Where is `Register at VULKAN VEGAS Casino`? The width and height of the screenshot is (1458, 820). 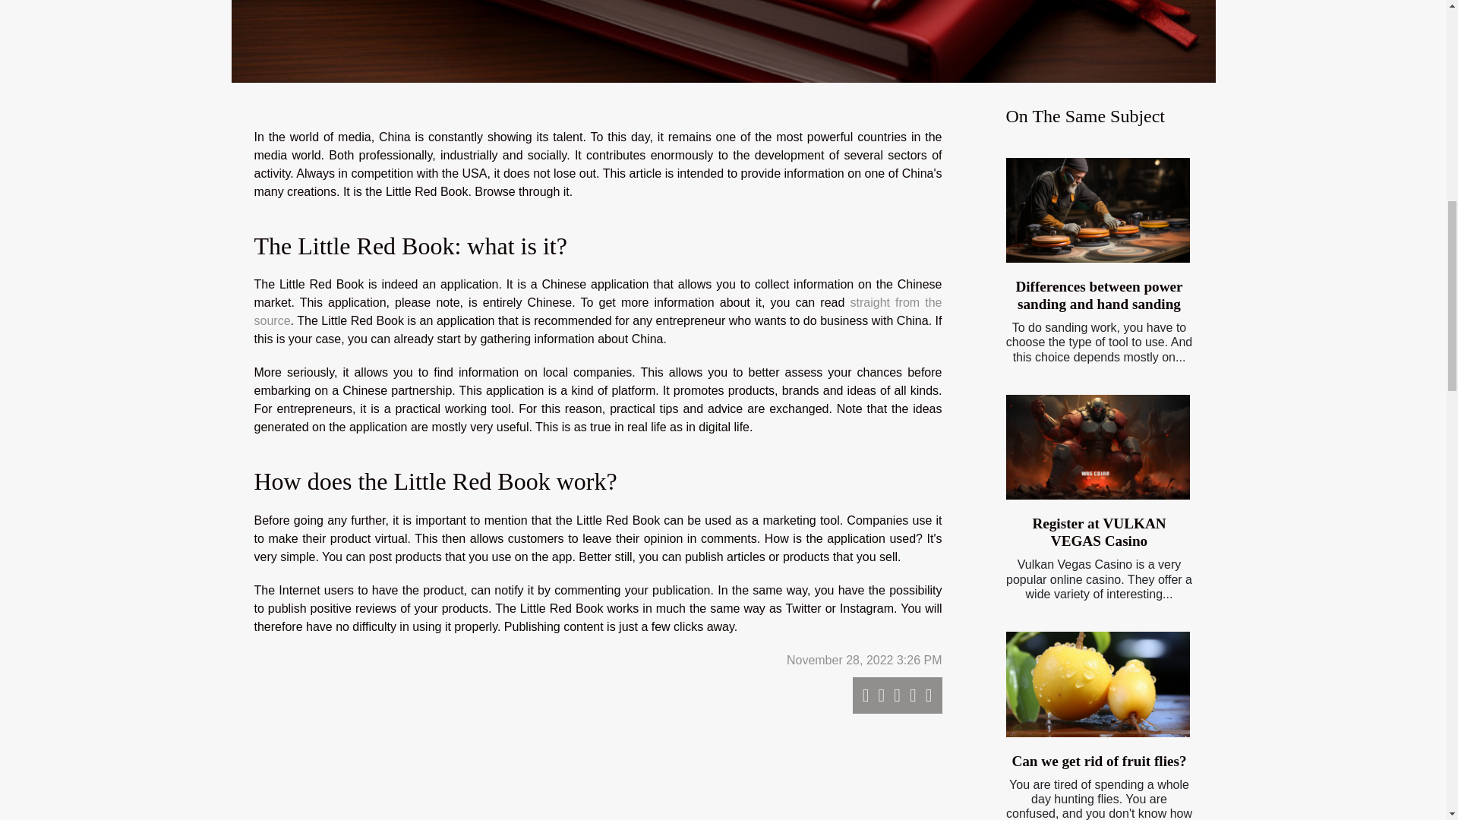
Register at VULKAN VEGAS Casino is located at coordinates (1098, 531).